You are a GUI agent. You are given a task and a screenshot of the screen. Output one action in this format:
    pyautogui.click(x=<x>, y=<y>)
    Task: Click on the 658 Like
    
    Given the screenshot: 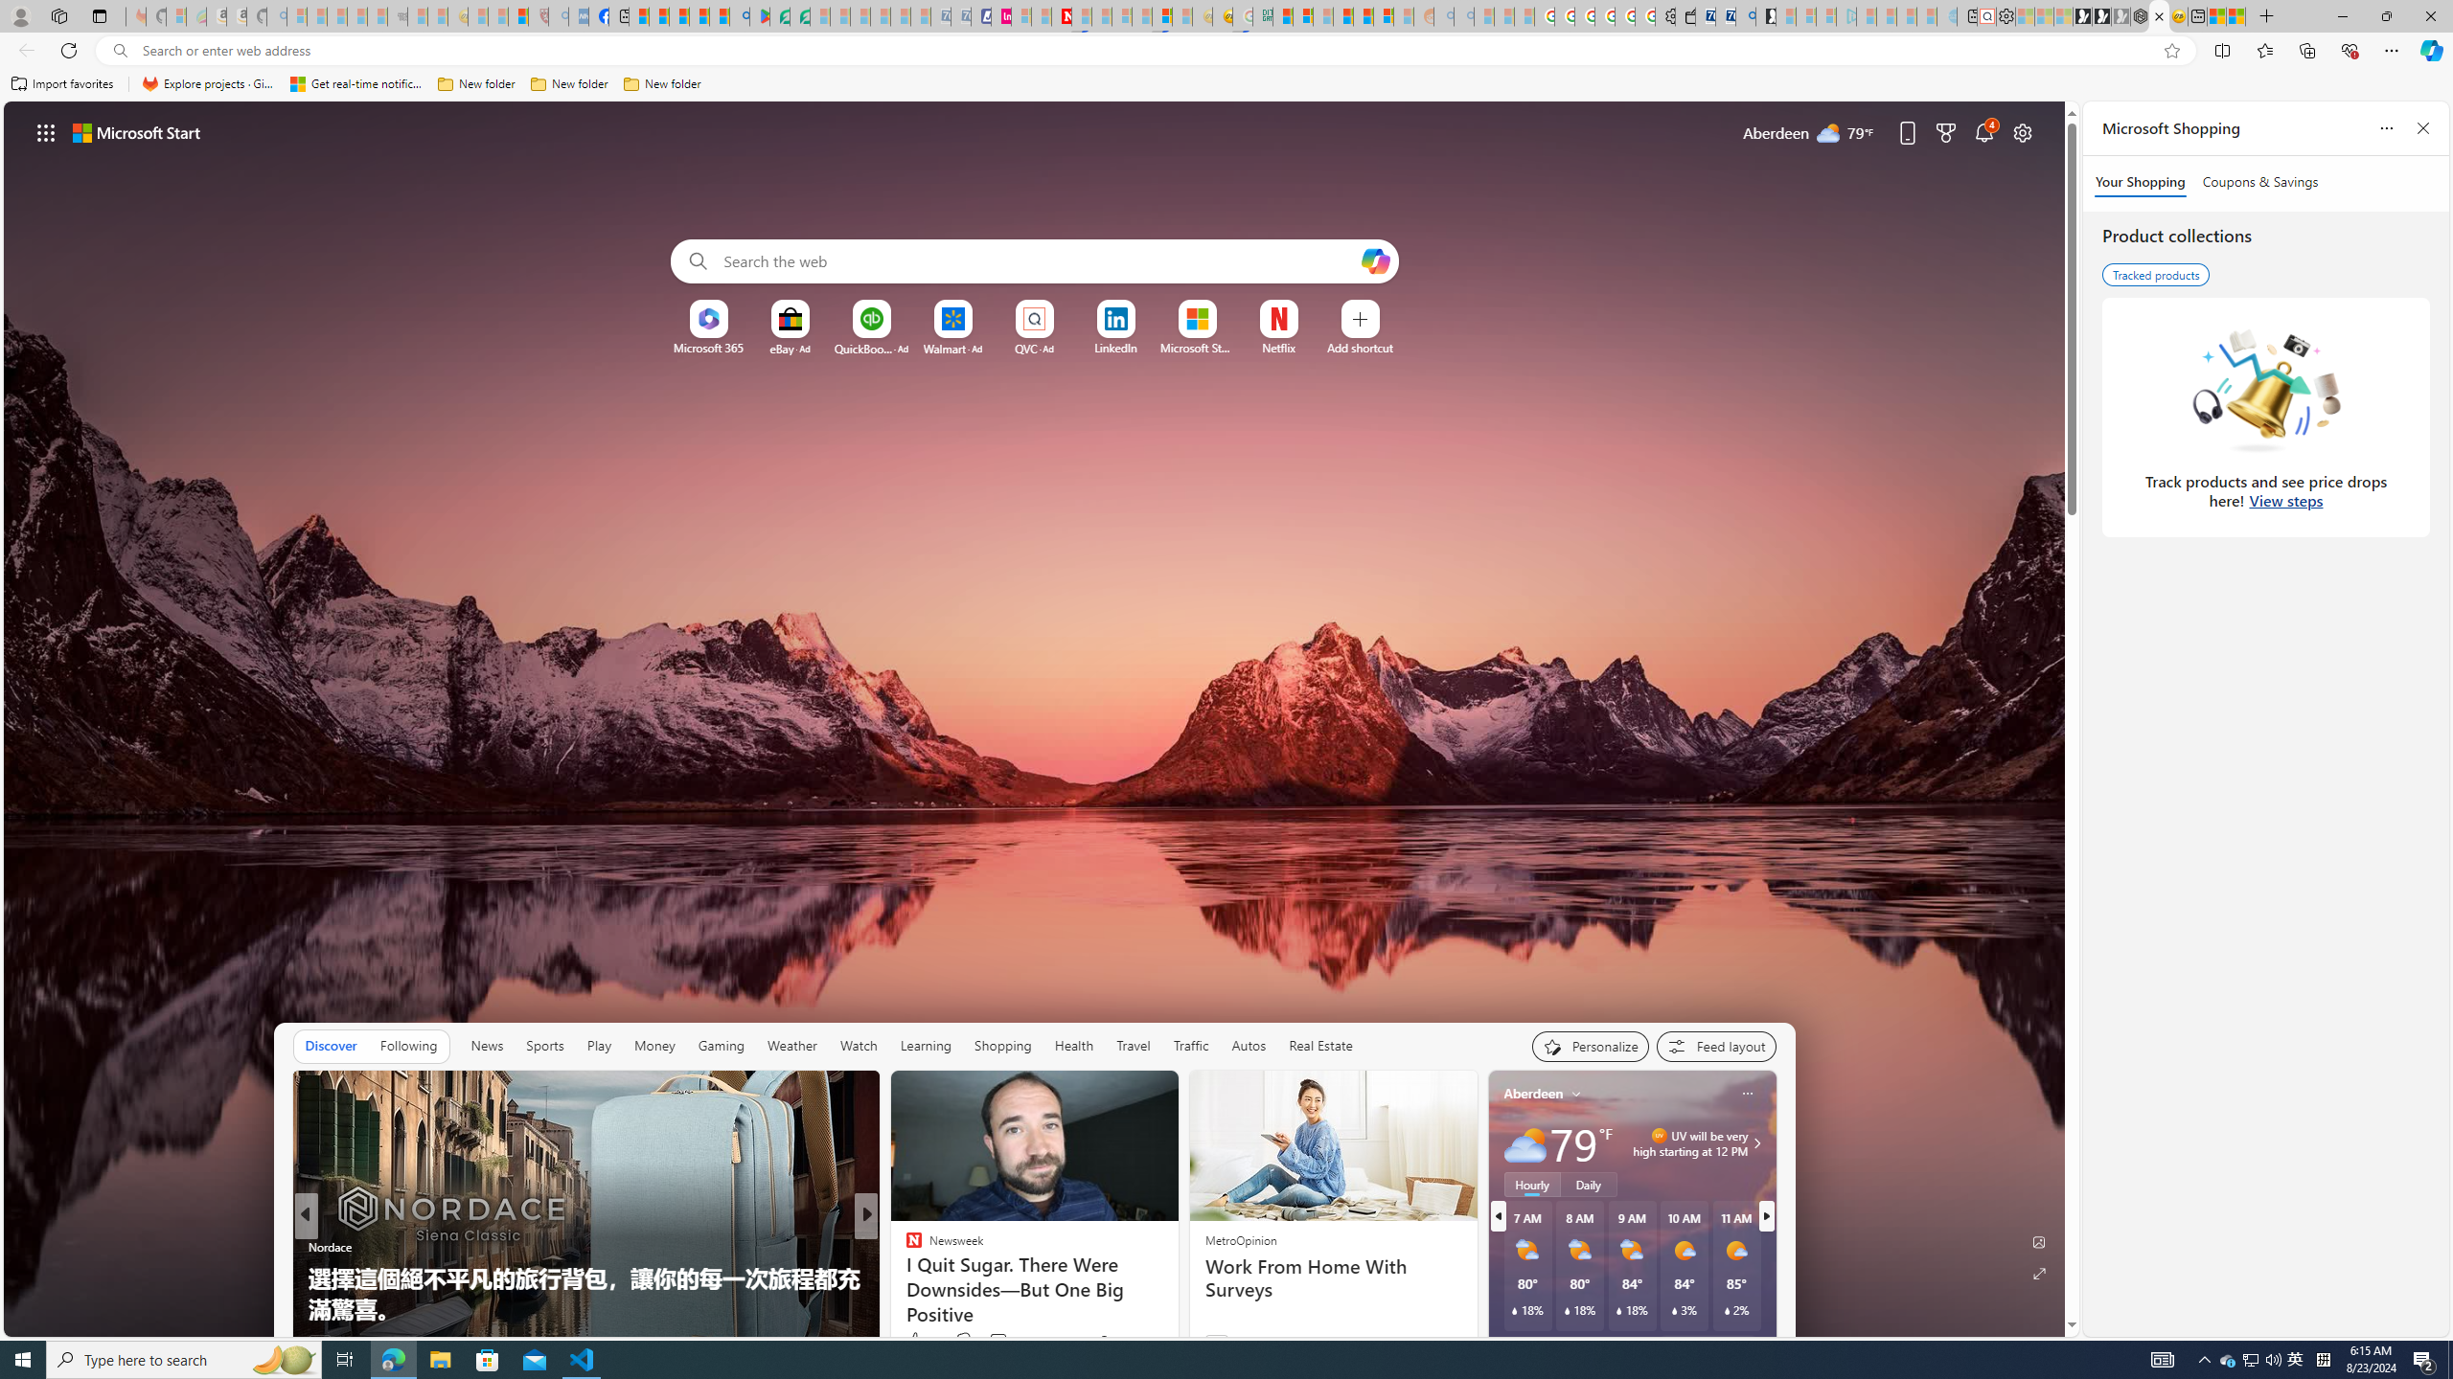 What is the action you would take?
    pyautogui.click(x=918, y=1341)
    